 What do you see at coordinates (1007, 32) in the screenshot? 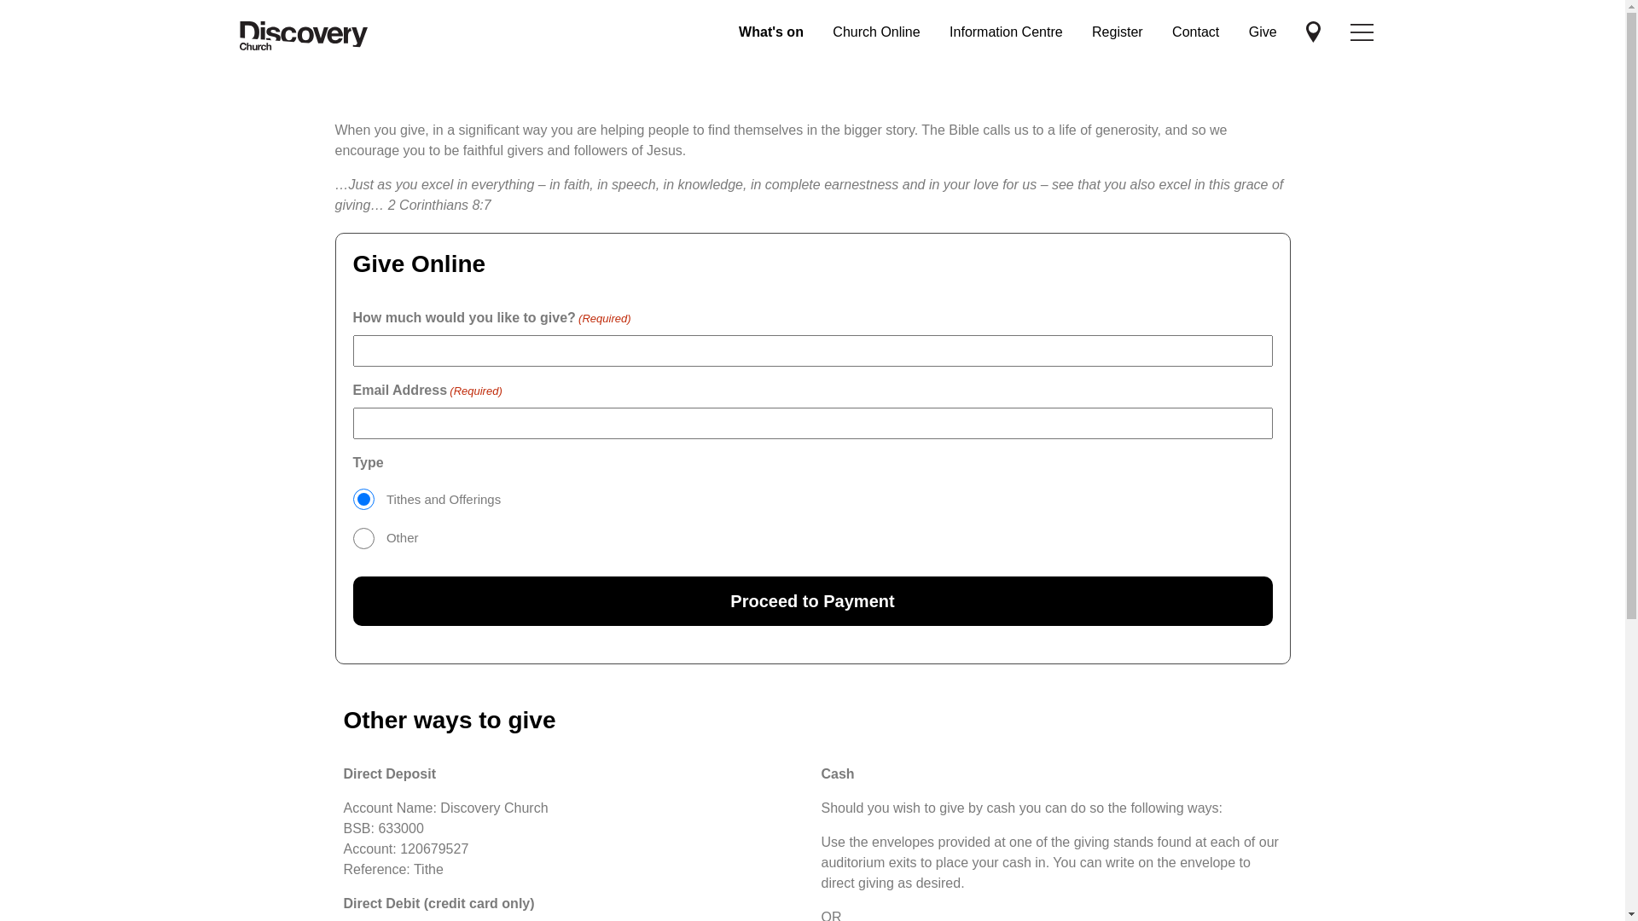
I see `Information Centre` at bounding box center [1007, 32].